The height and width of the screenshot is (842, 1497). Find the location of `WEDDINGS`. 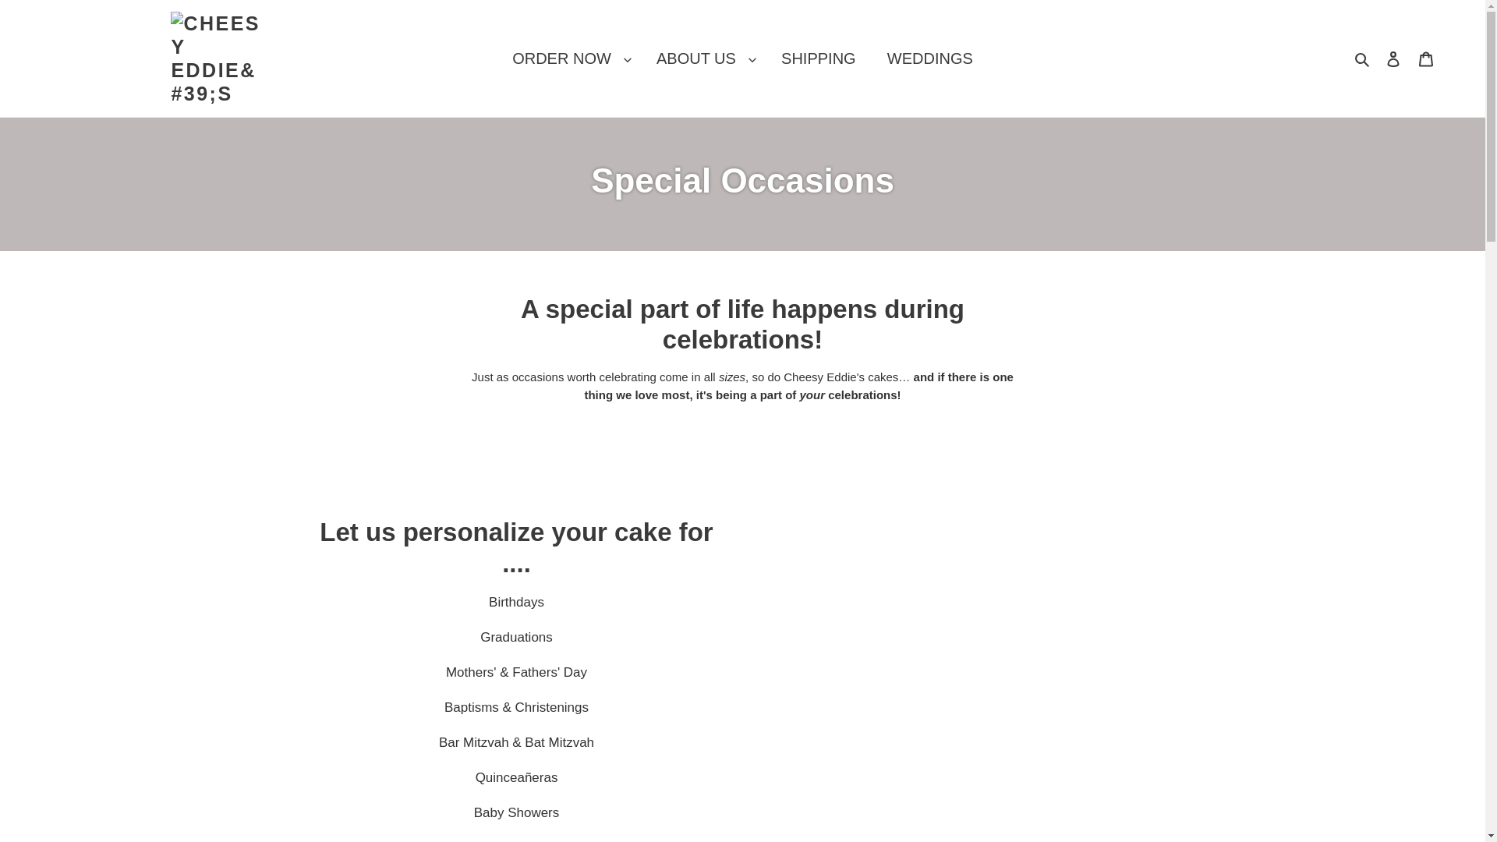

WEDDINGS is located at coordinates (929, 58).